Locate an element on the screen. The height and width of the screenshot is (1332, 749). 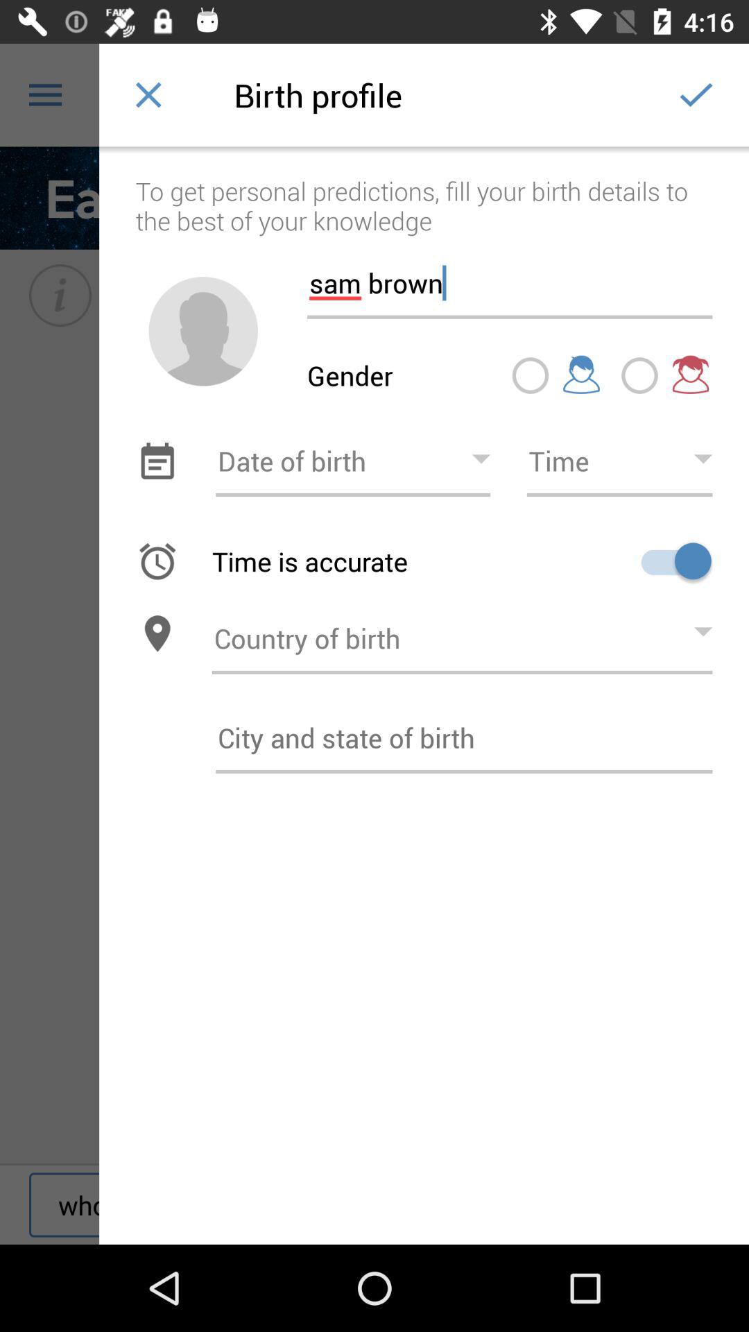
toggle option for time accuracy is located at coordinates (671, 561).